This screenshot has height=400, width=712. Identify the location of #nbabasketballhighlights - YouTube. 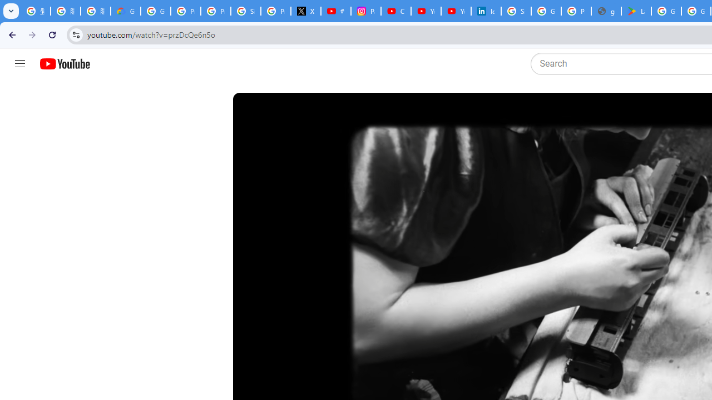
(336, 11).